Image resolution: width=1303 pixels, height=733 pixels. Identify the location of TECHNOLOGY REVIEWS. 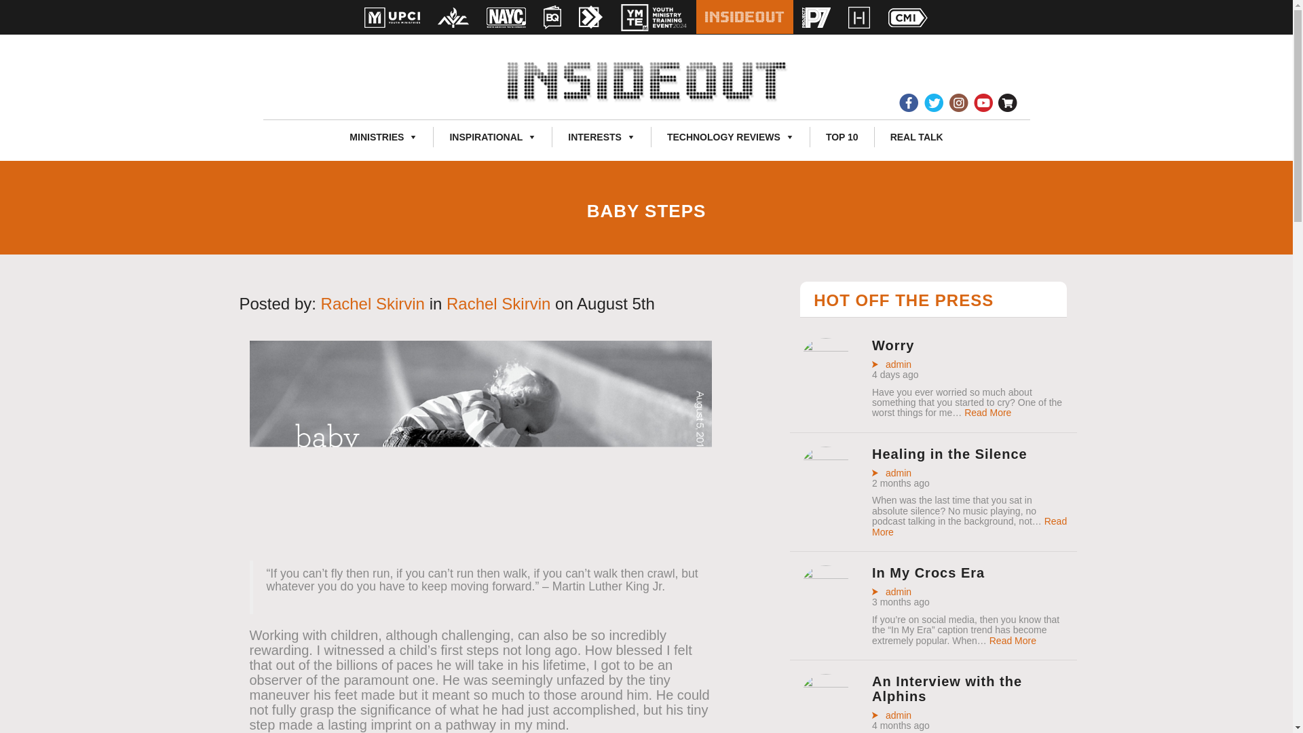
(730, 137).